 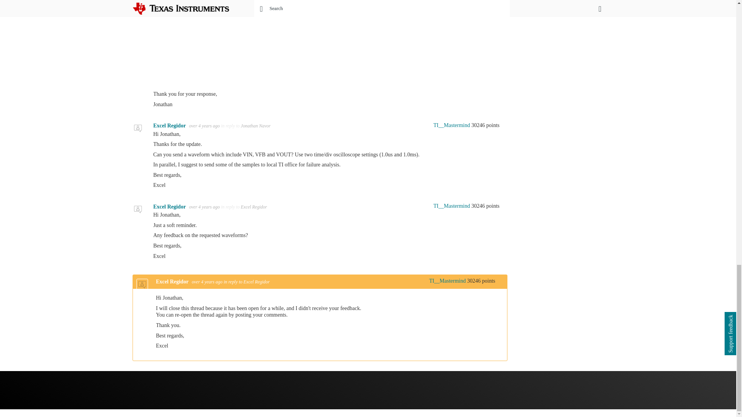 I want to click on Click here for explanation of levels, so click(x=444, y=281).